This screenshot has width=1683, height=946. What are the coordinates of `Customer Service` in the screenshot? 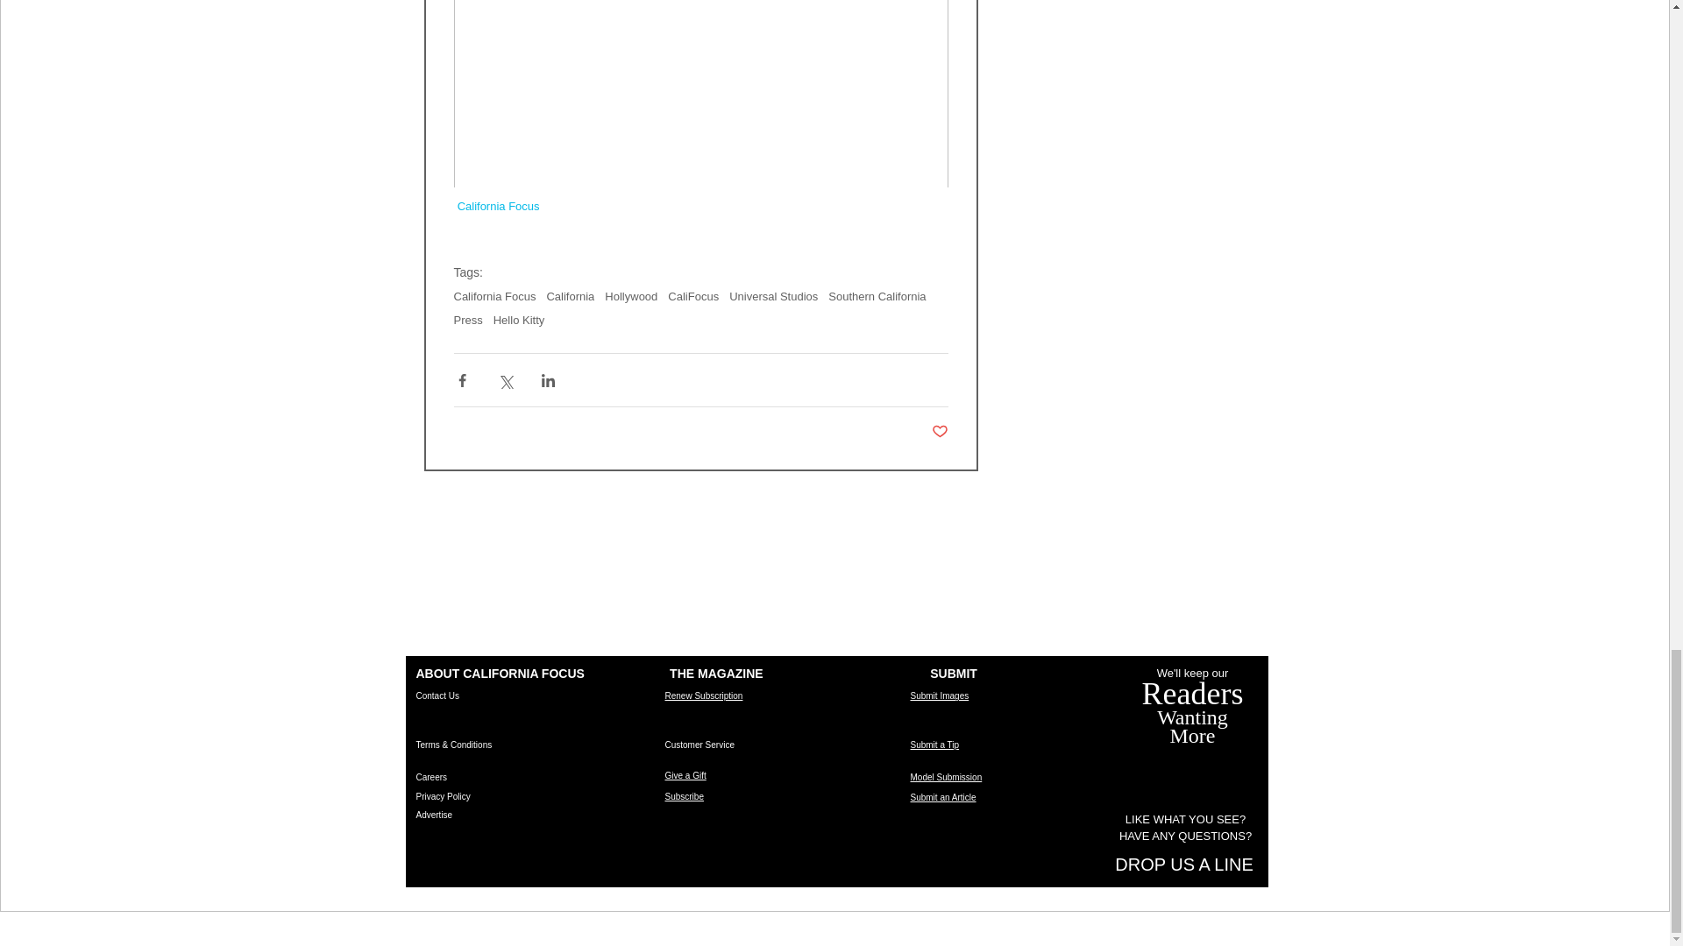 It's located at (699, 745).